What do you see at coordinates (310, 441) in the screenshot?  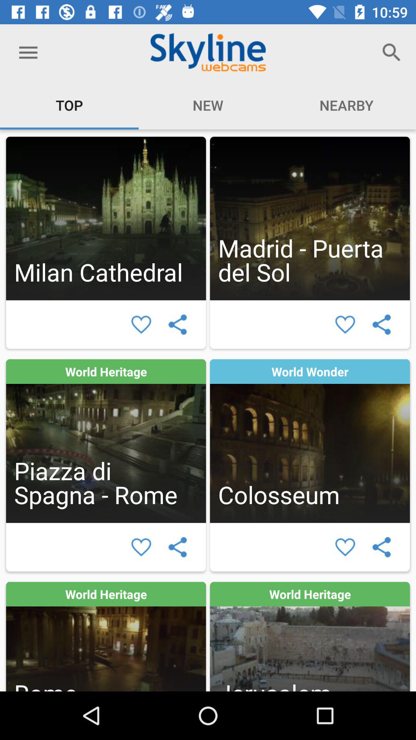 I see `view webcam` at bounding box center [310, 441].